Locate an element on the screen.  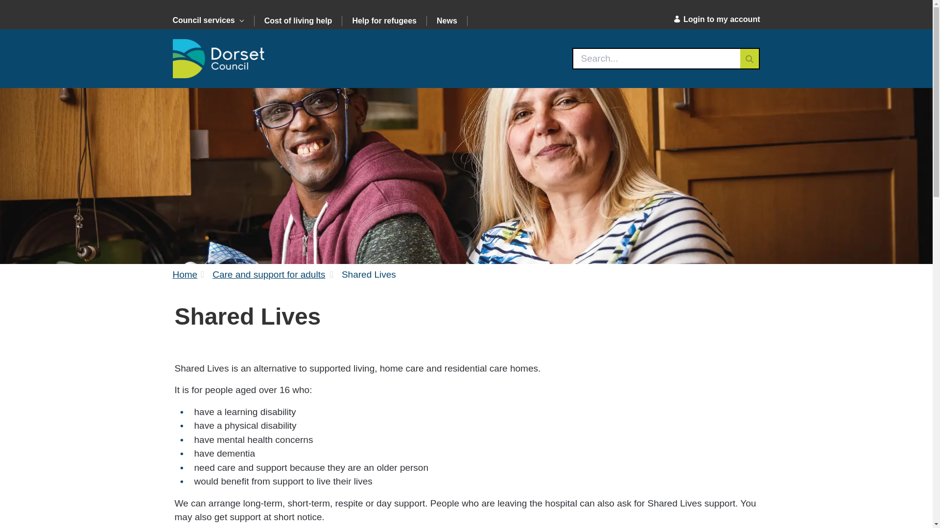
Council services is located at coordinates (212, 21).